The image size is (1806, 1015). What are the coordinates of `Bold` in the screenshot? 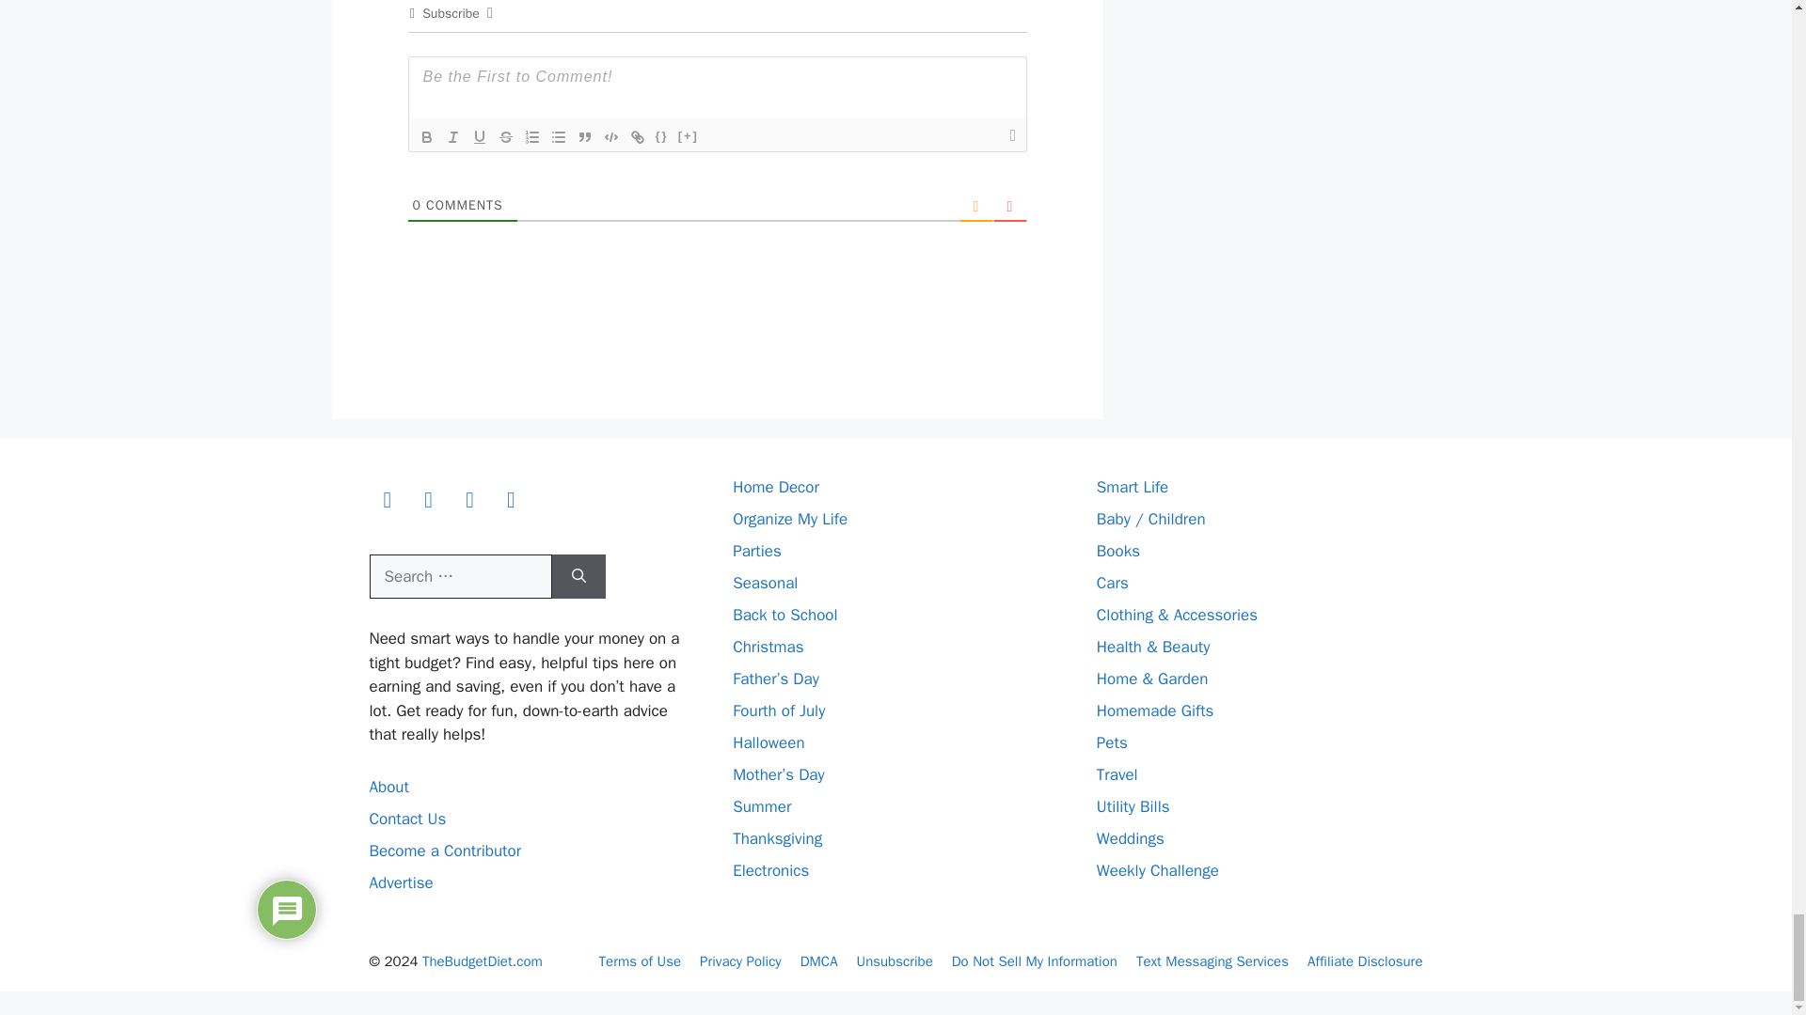 It's located at (427, 136).